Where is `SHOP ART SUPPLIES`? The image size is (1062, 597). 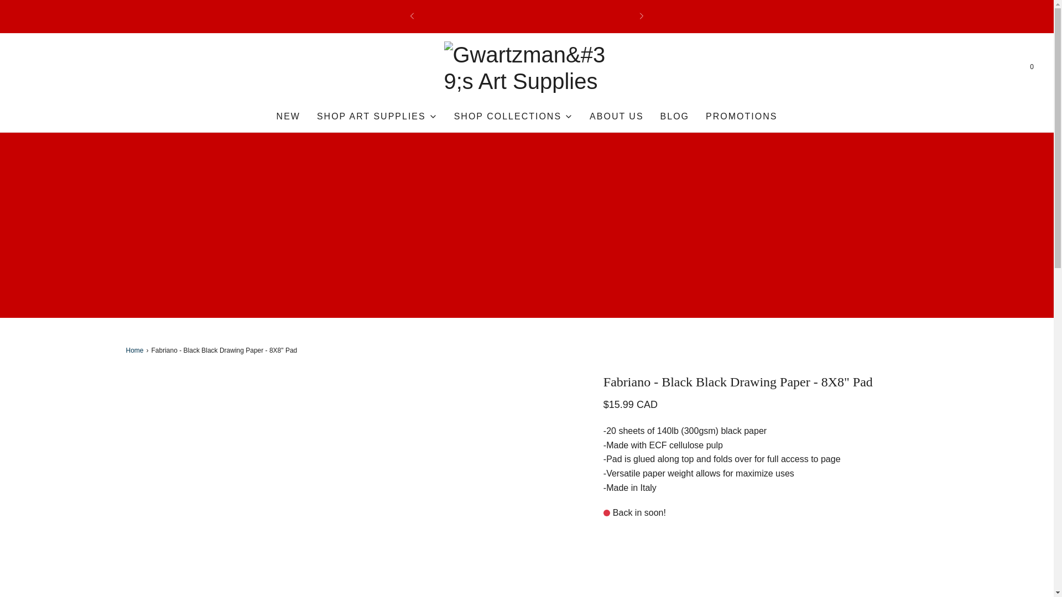 SHOP ART SUPPLIES is located at coordinates (377, 116).